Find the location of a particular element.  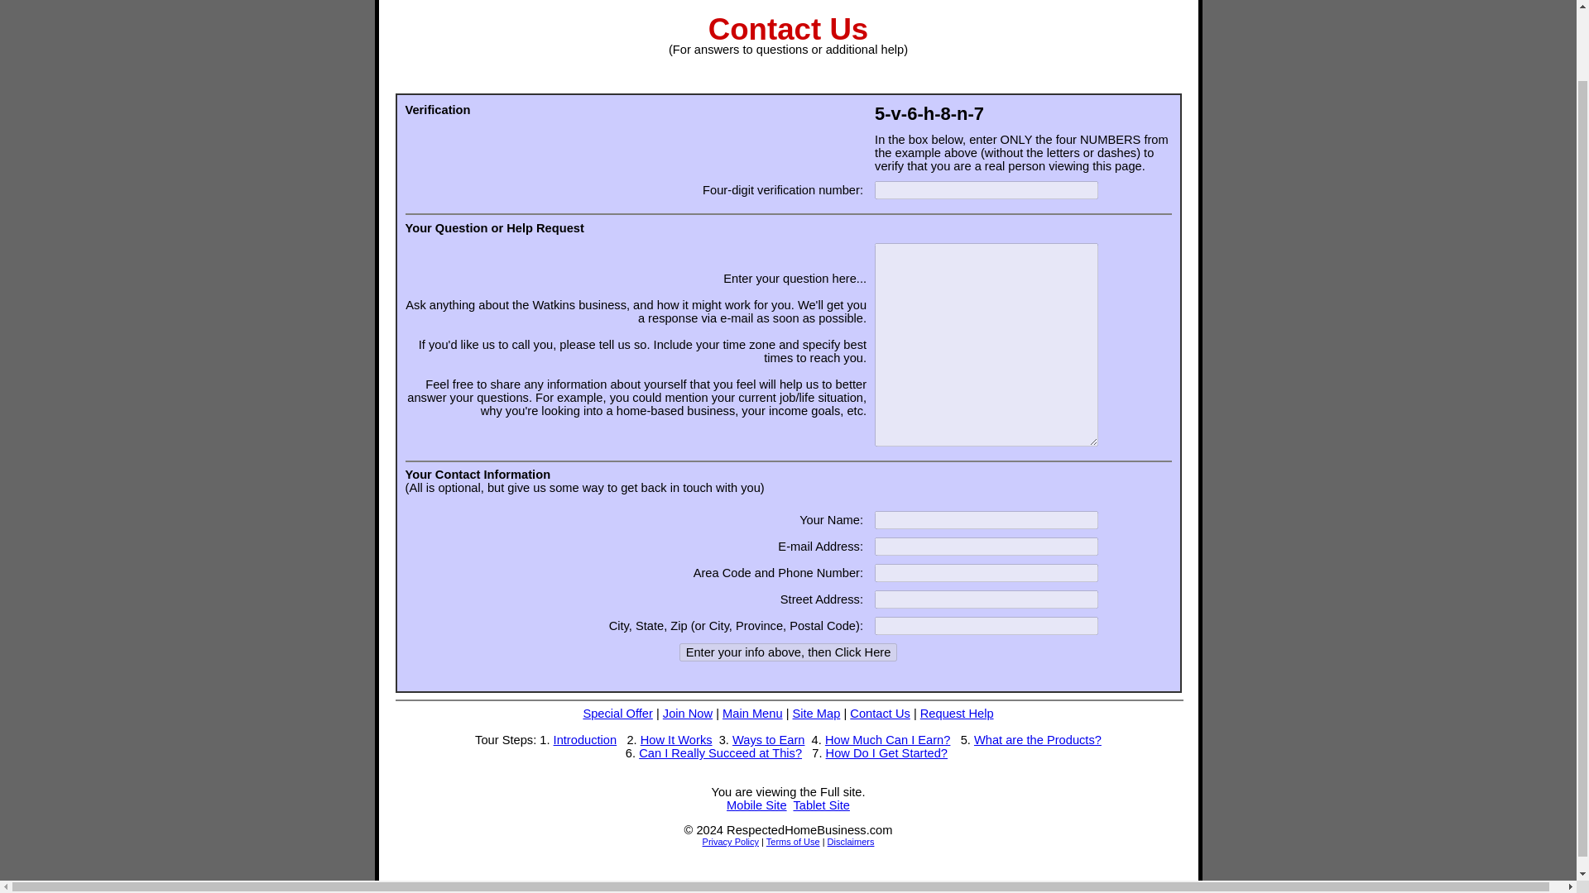

Introduction is located at coordinates (585, 739).